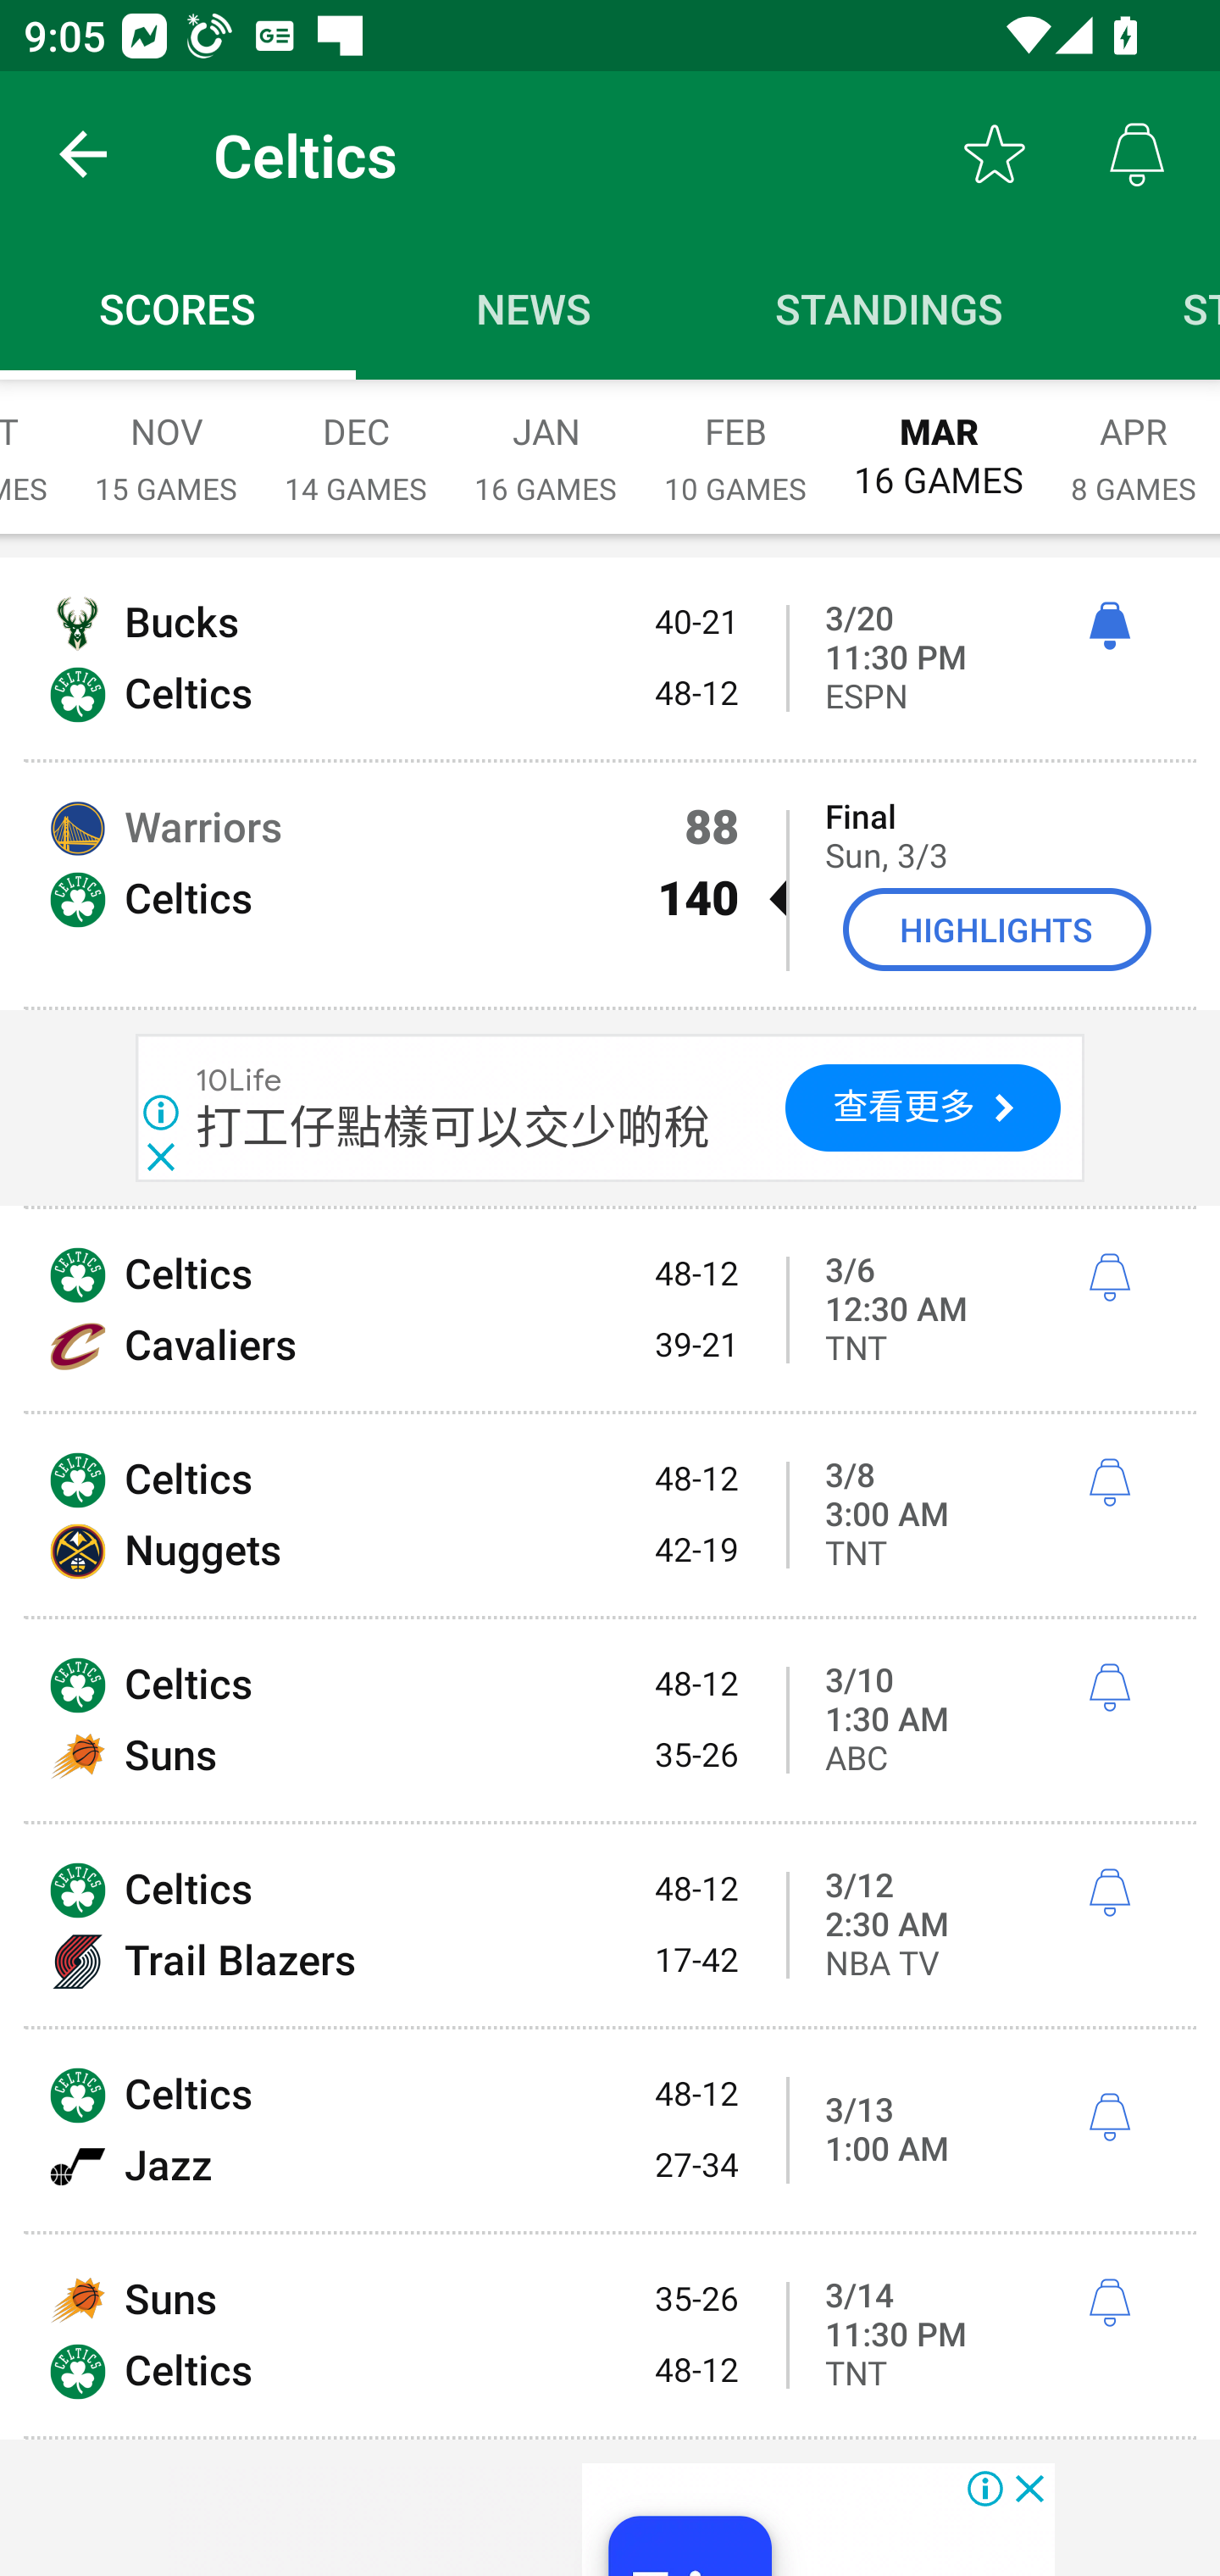  Describe the element at coordinates (923, 1107) in the screenshot. I see `查看更多` at that location.